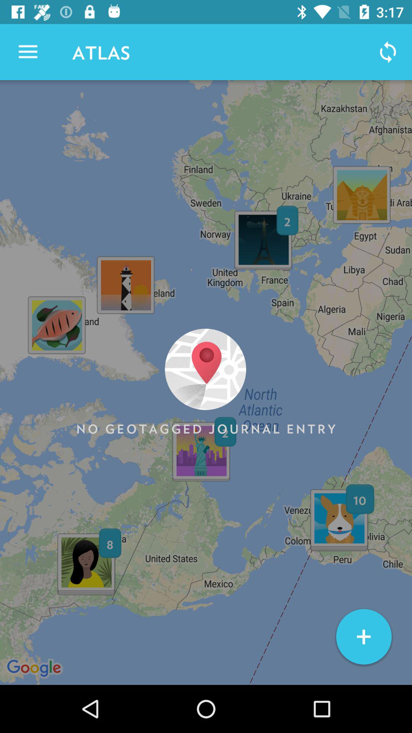 This screenshot has width=412, height=733. Describe the element at coordinates (364, 637) in the screenshot. I see `tap the icon below no geotagged journal item` at that location.